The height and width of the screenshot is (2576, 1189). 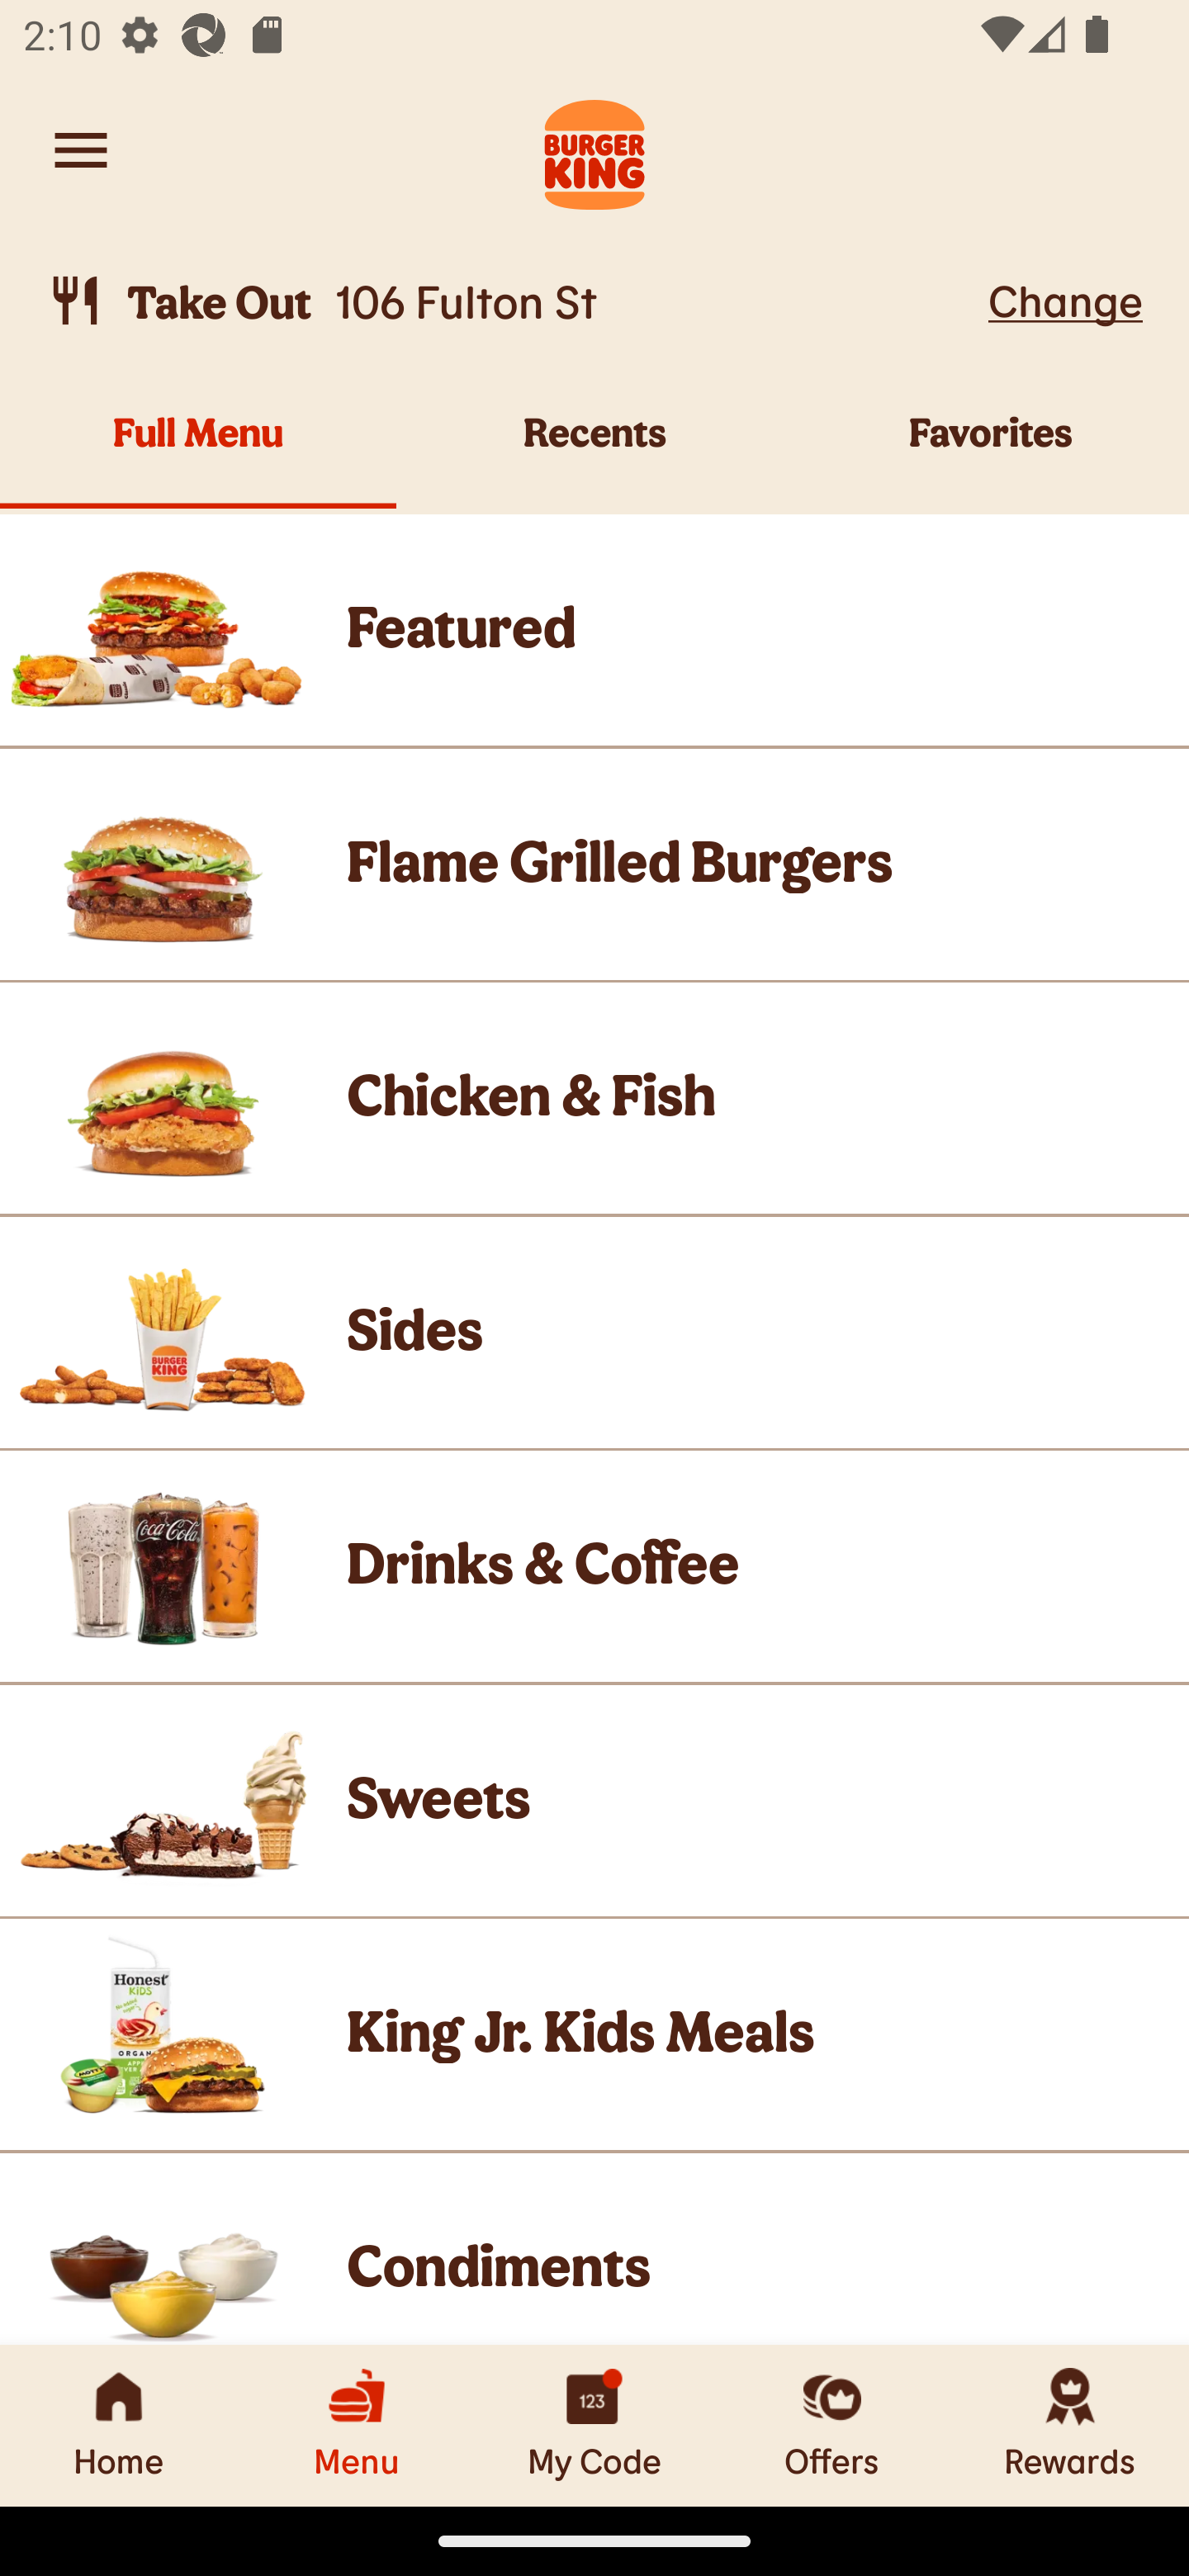 I want to click on Burger King Logo. Navigate to Home, so click(x=594, y=150).